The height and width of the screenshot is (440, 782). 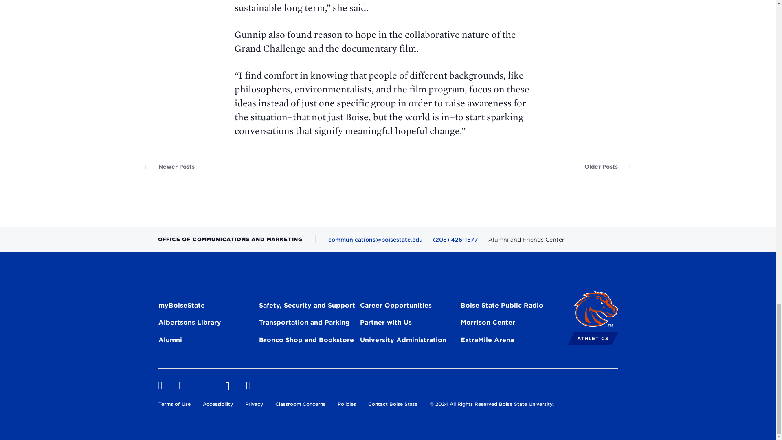 What do you see at coordinates (502, 306) in the screenshot?
I see `Boise State Public Radio` at bounding box center [502, 306].